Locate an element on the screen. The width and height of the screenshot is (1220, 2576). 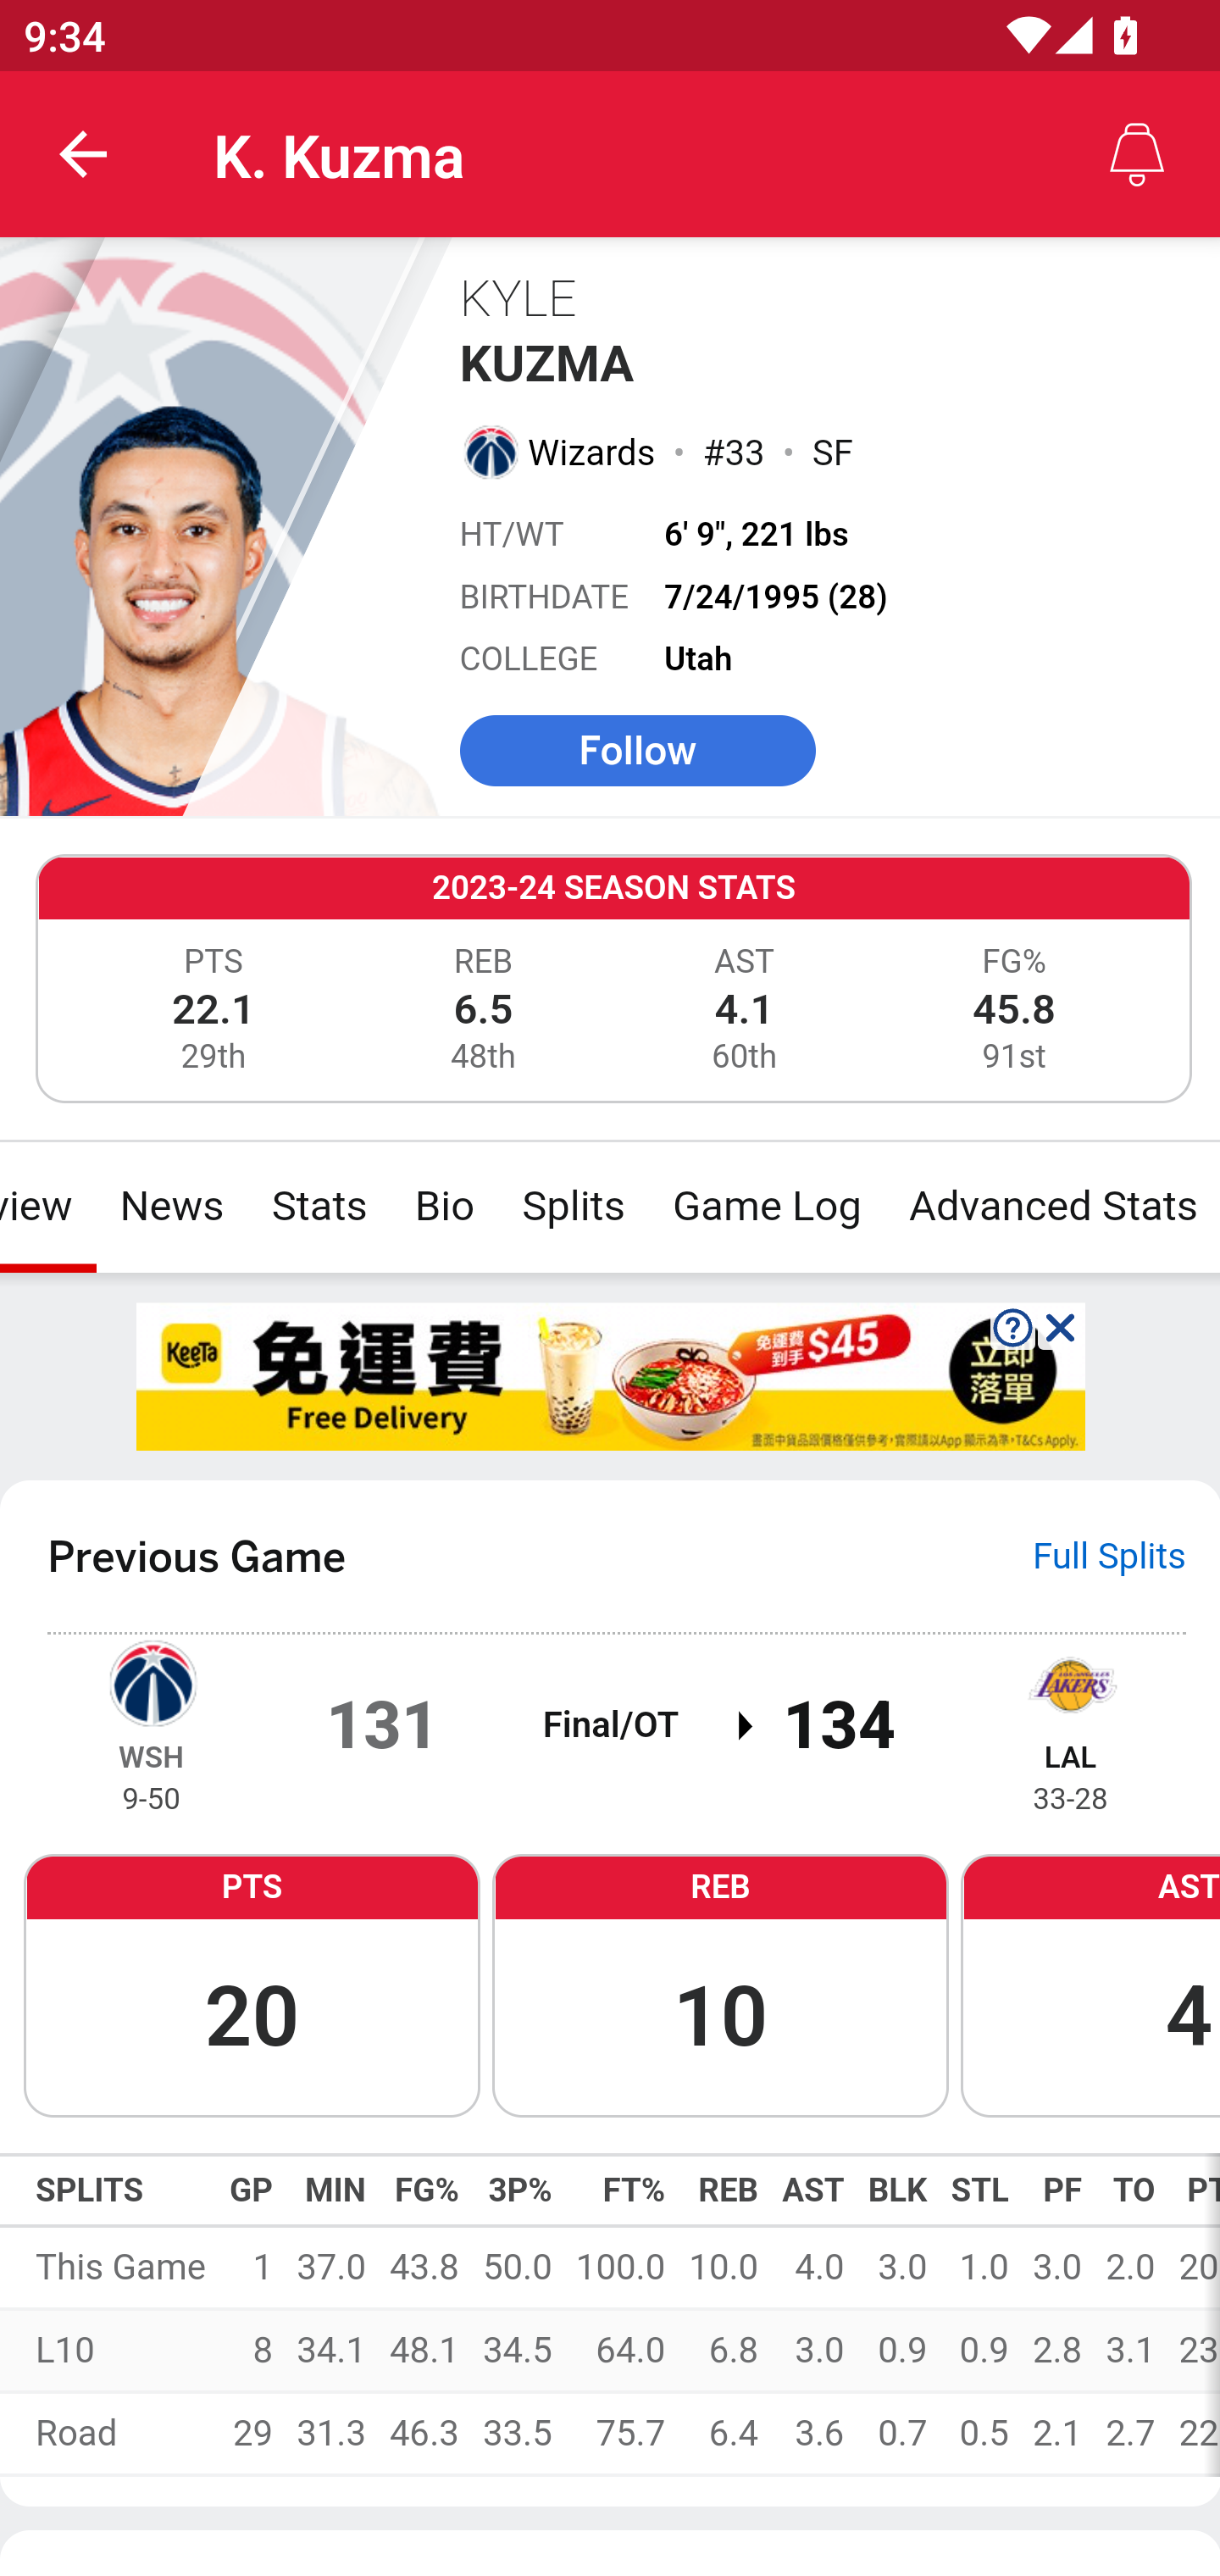
PTS 20 is located at coordinates (252, 1983).